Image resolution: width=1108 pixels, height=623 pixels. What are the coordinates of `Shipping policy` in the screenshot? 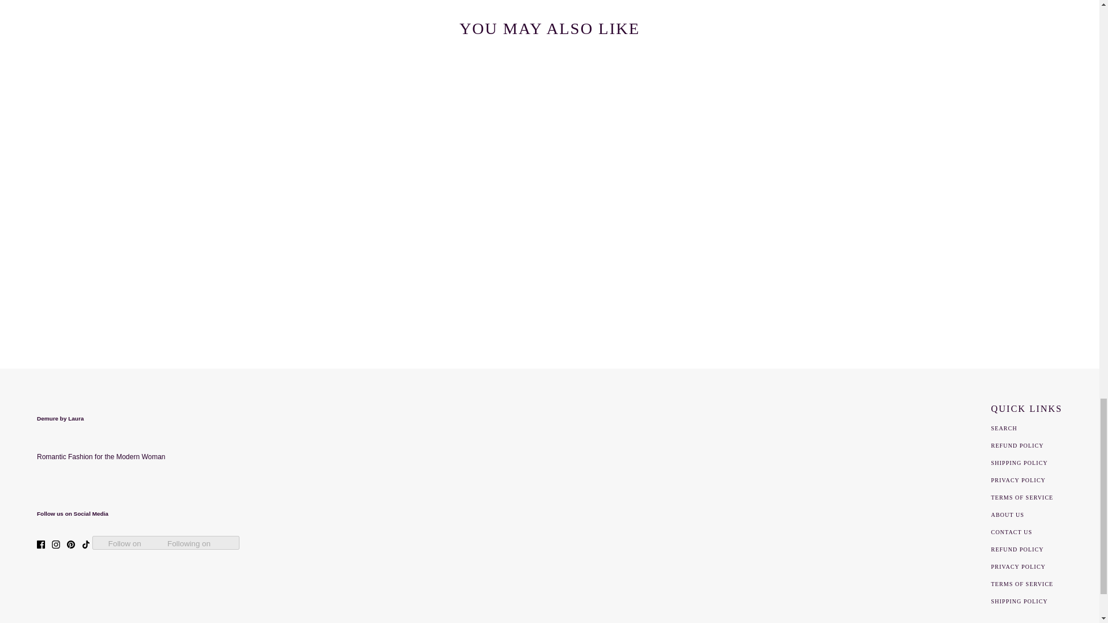 It's located at (1019, 601).